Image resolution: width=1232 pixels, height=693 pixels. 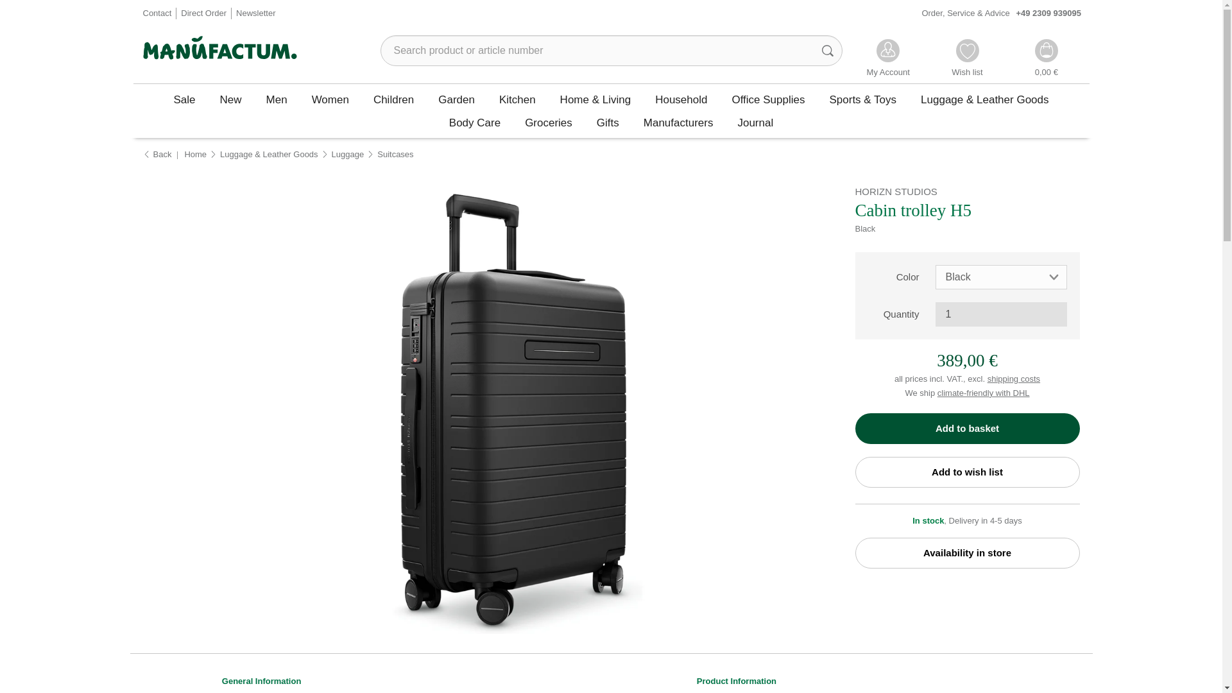 What do you see at coordinates (204, 14) in the screenshot?
I see `Direct Order` at bounding box center [204, 14].